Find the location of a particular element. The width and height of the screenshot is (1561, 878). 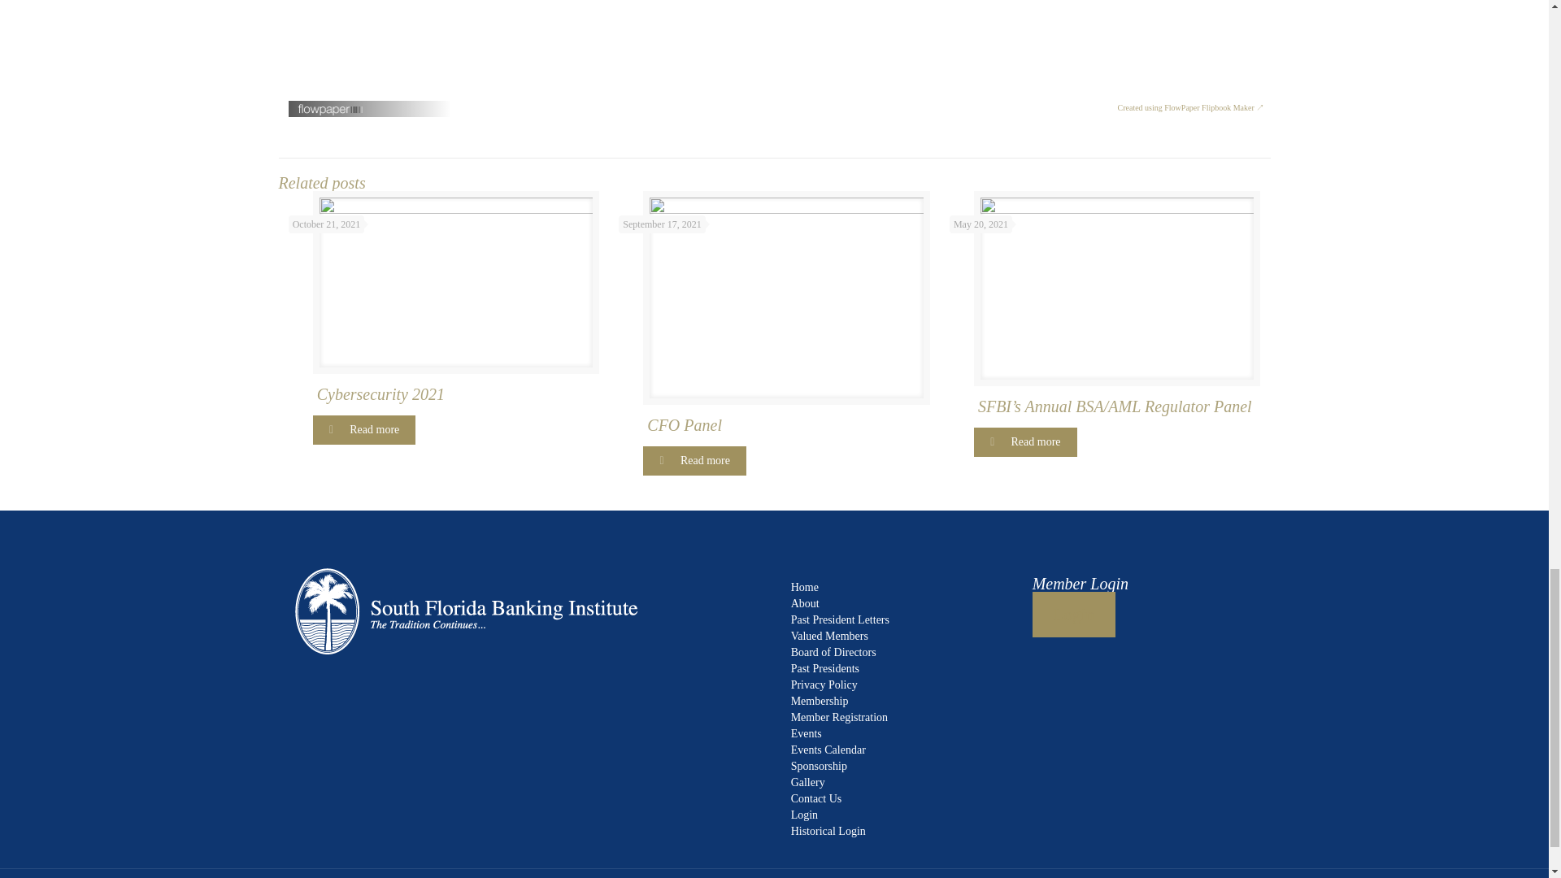

Cybersecurity 2021 is located at coordinates (458, 393).